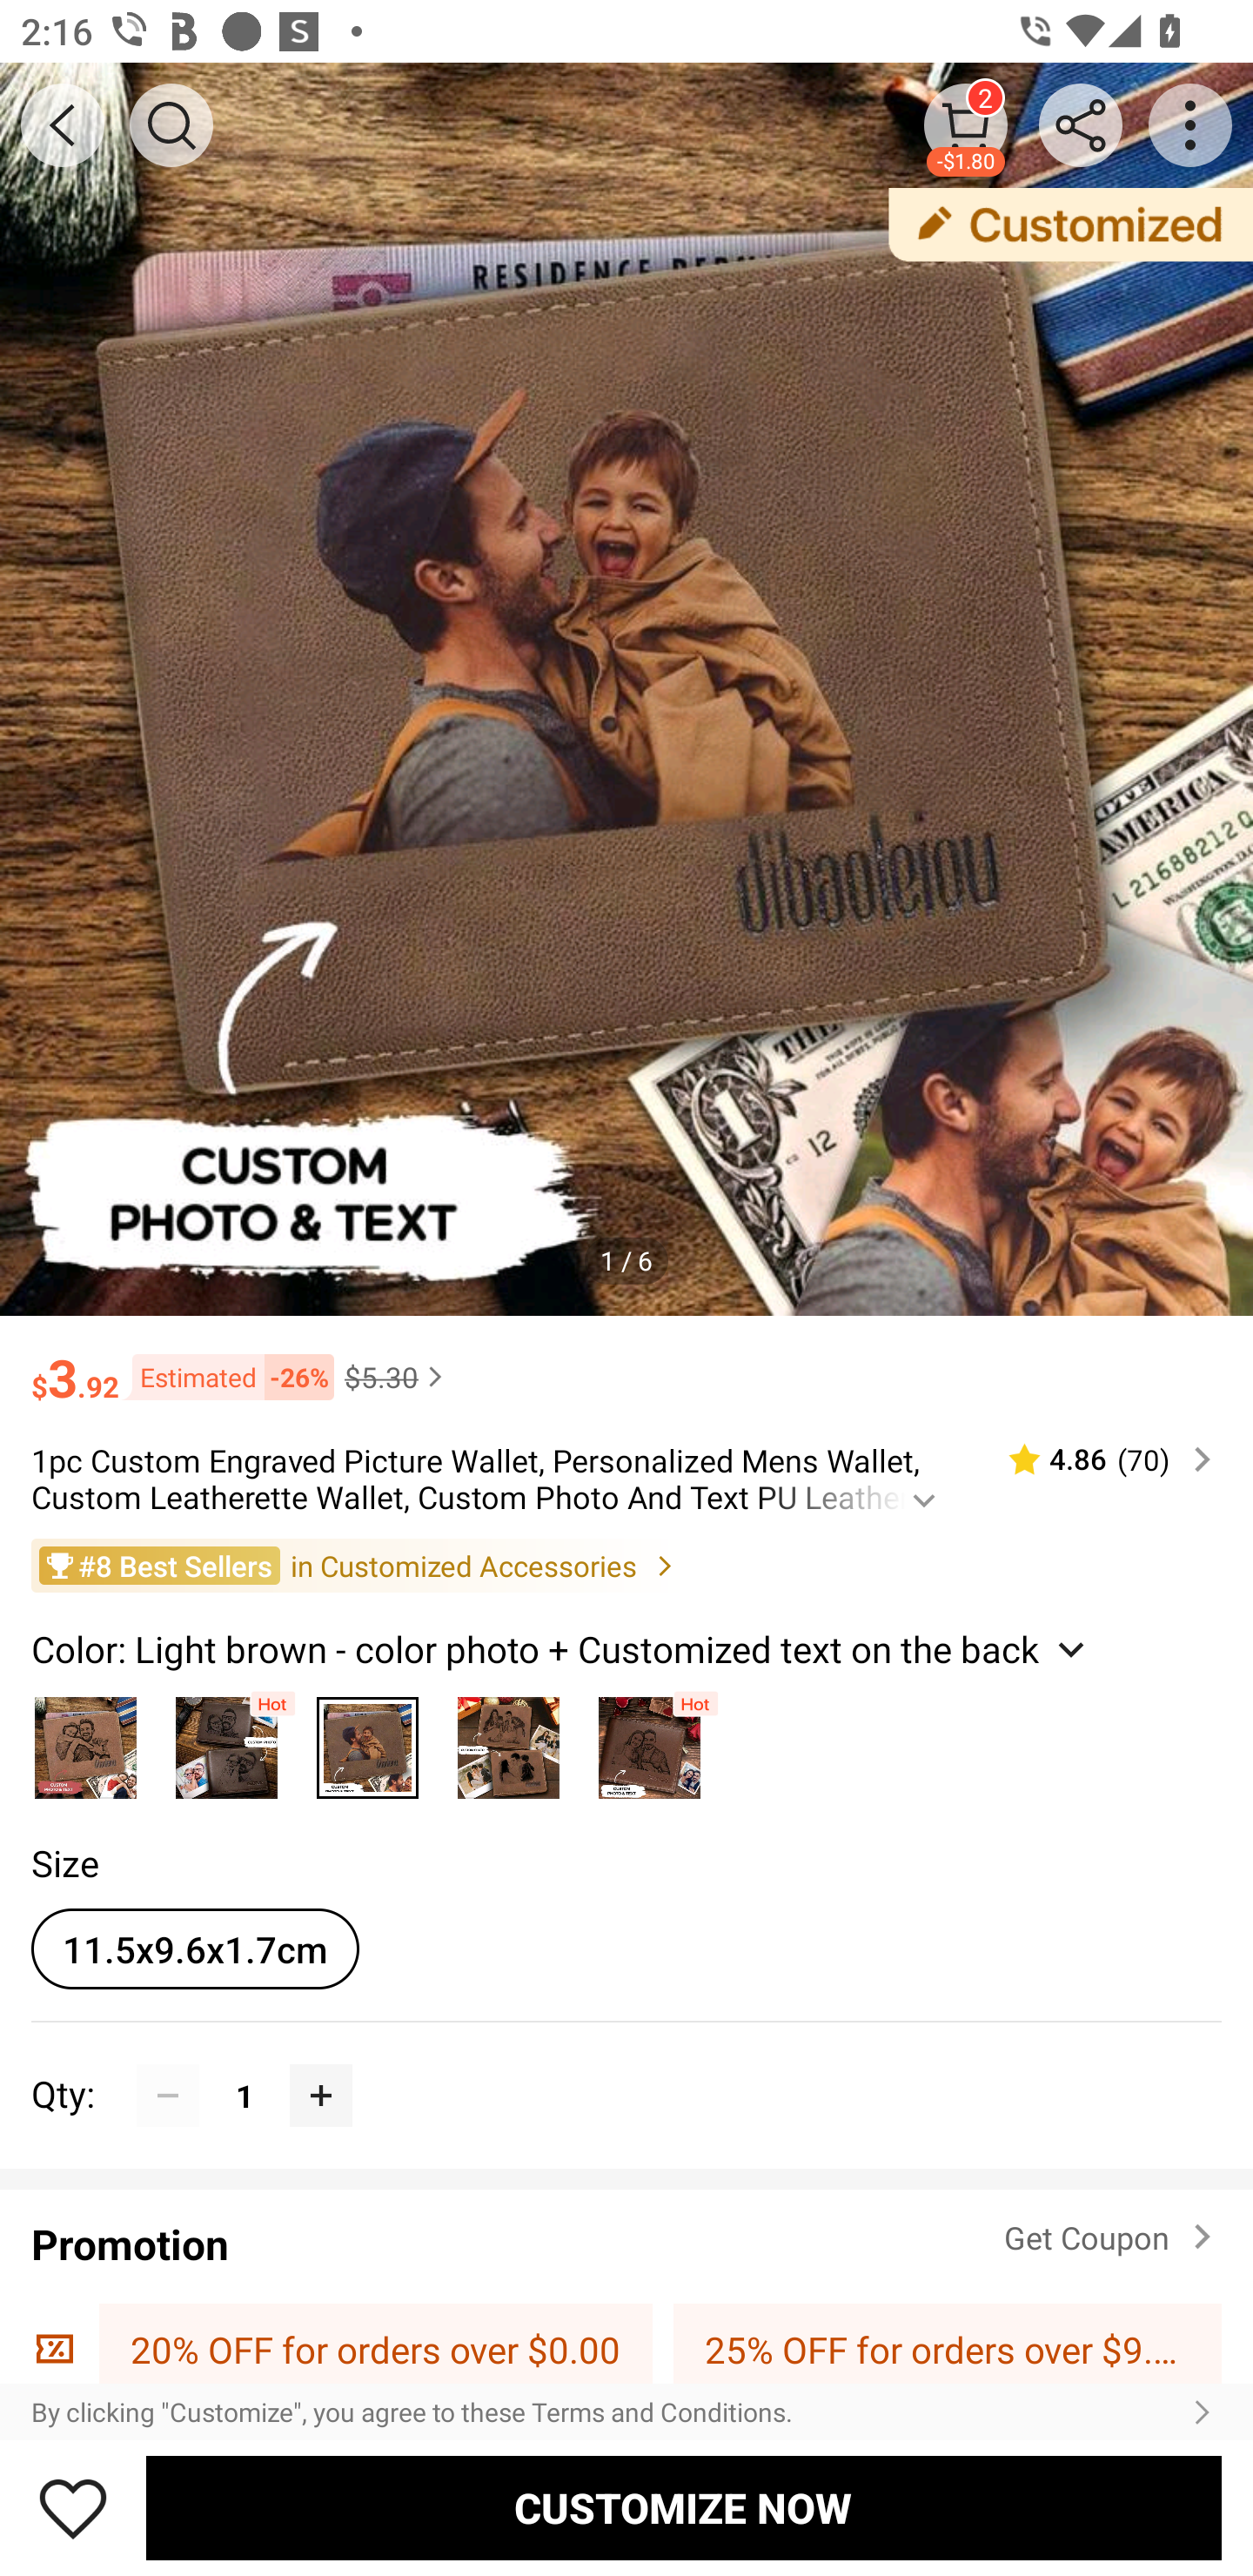 The width and height of the screenshot is (1253, 2576). I want to click on $5.30, so click(397, 1377).